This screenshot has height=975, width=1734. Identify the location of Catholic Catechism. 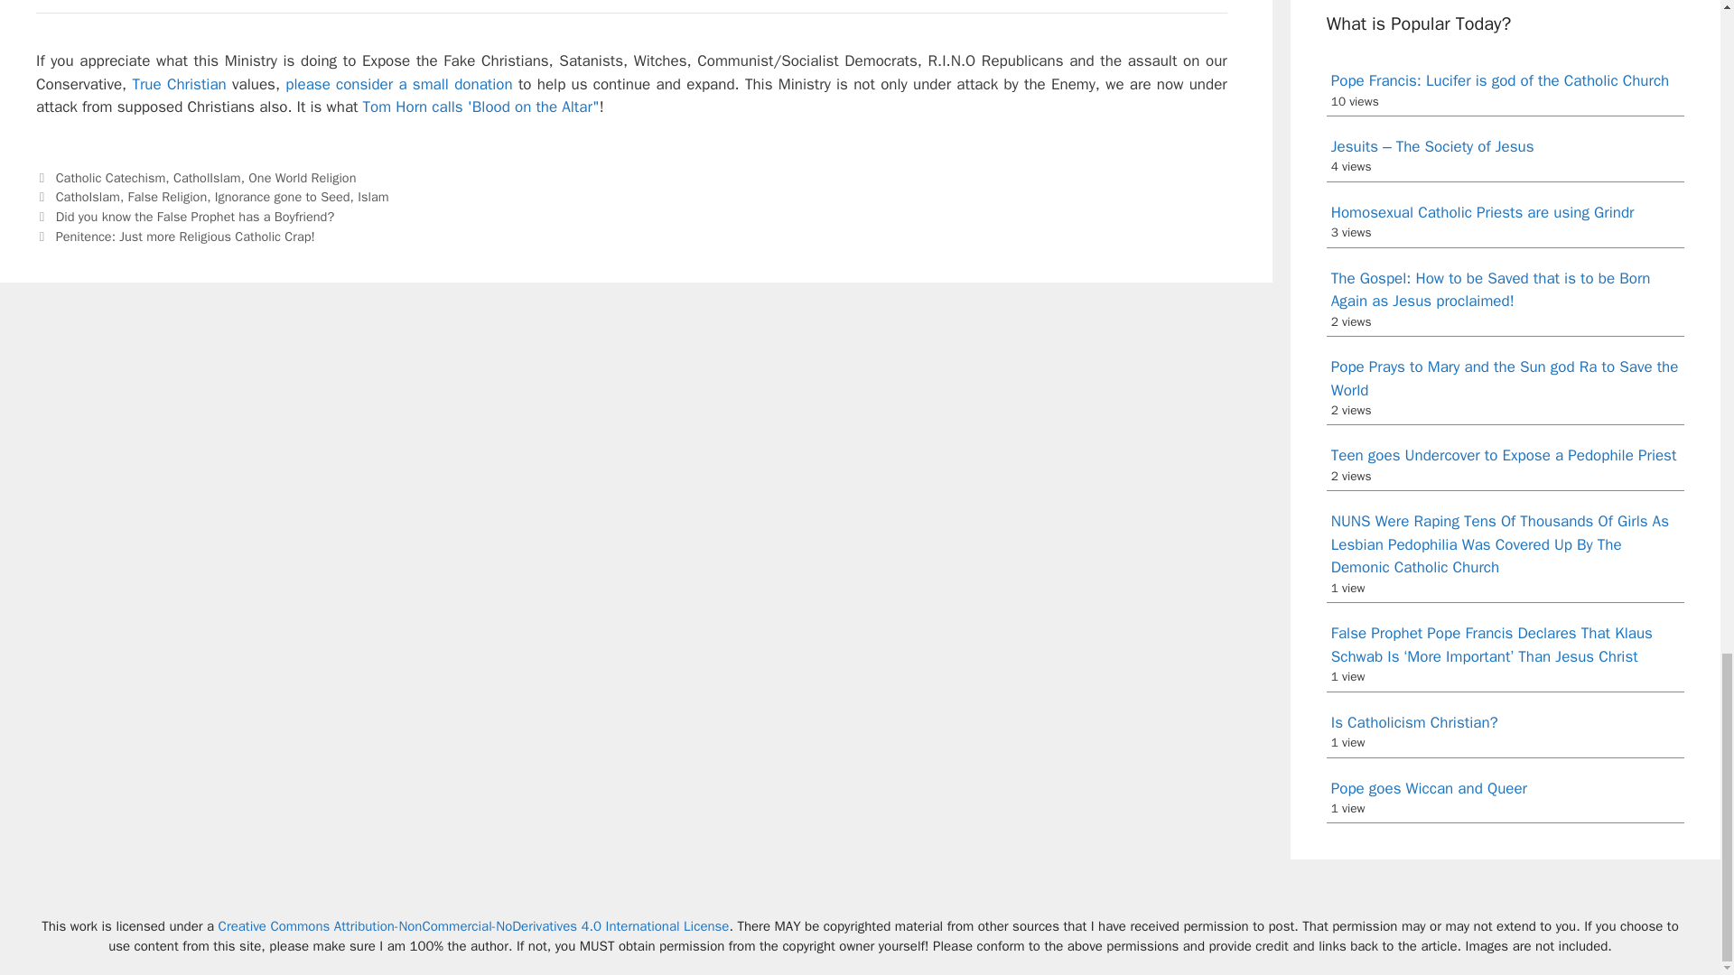
(110, 177).